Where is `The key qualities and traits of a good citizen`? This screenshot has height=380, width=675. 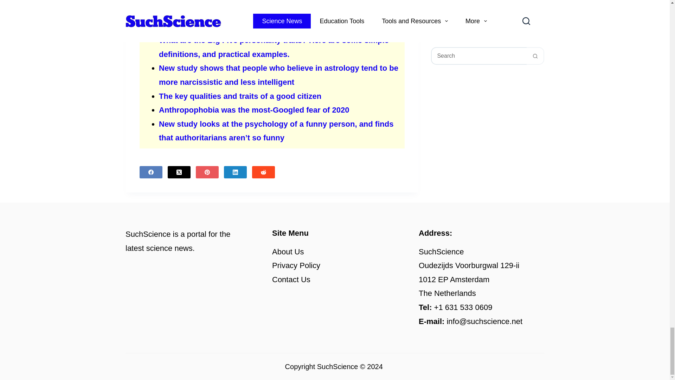
The key qualities and traits of a good citizen is located at coordinates (240, 96).